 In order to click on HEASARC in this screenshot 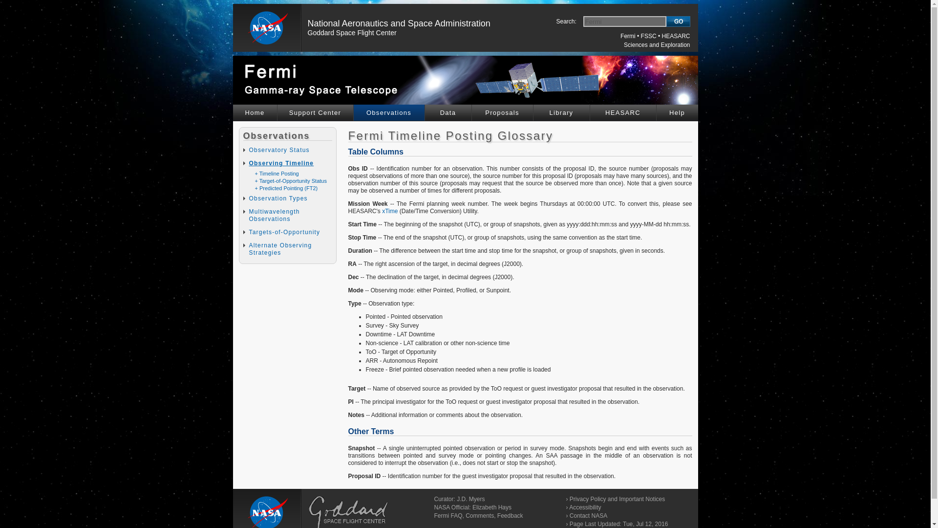, I will do `click(675, 36)`.